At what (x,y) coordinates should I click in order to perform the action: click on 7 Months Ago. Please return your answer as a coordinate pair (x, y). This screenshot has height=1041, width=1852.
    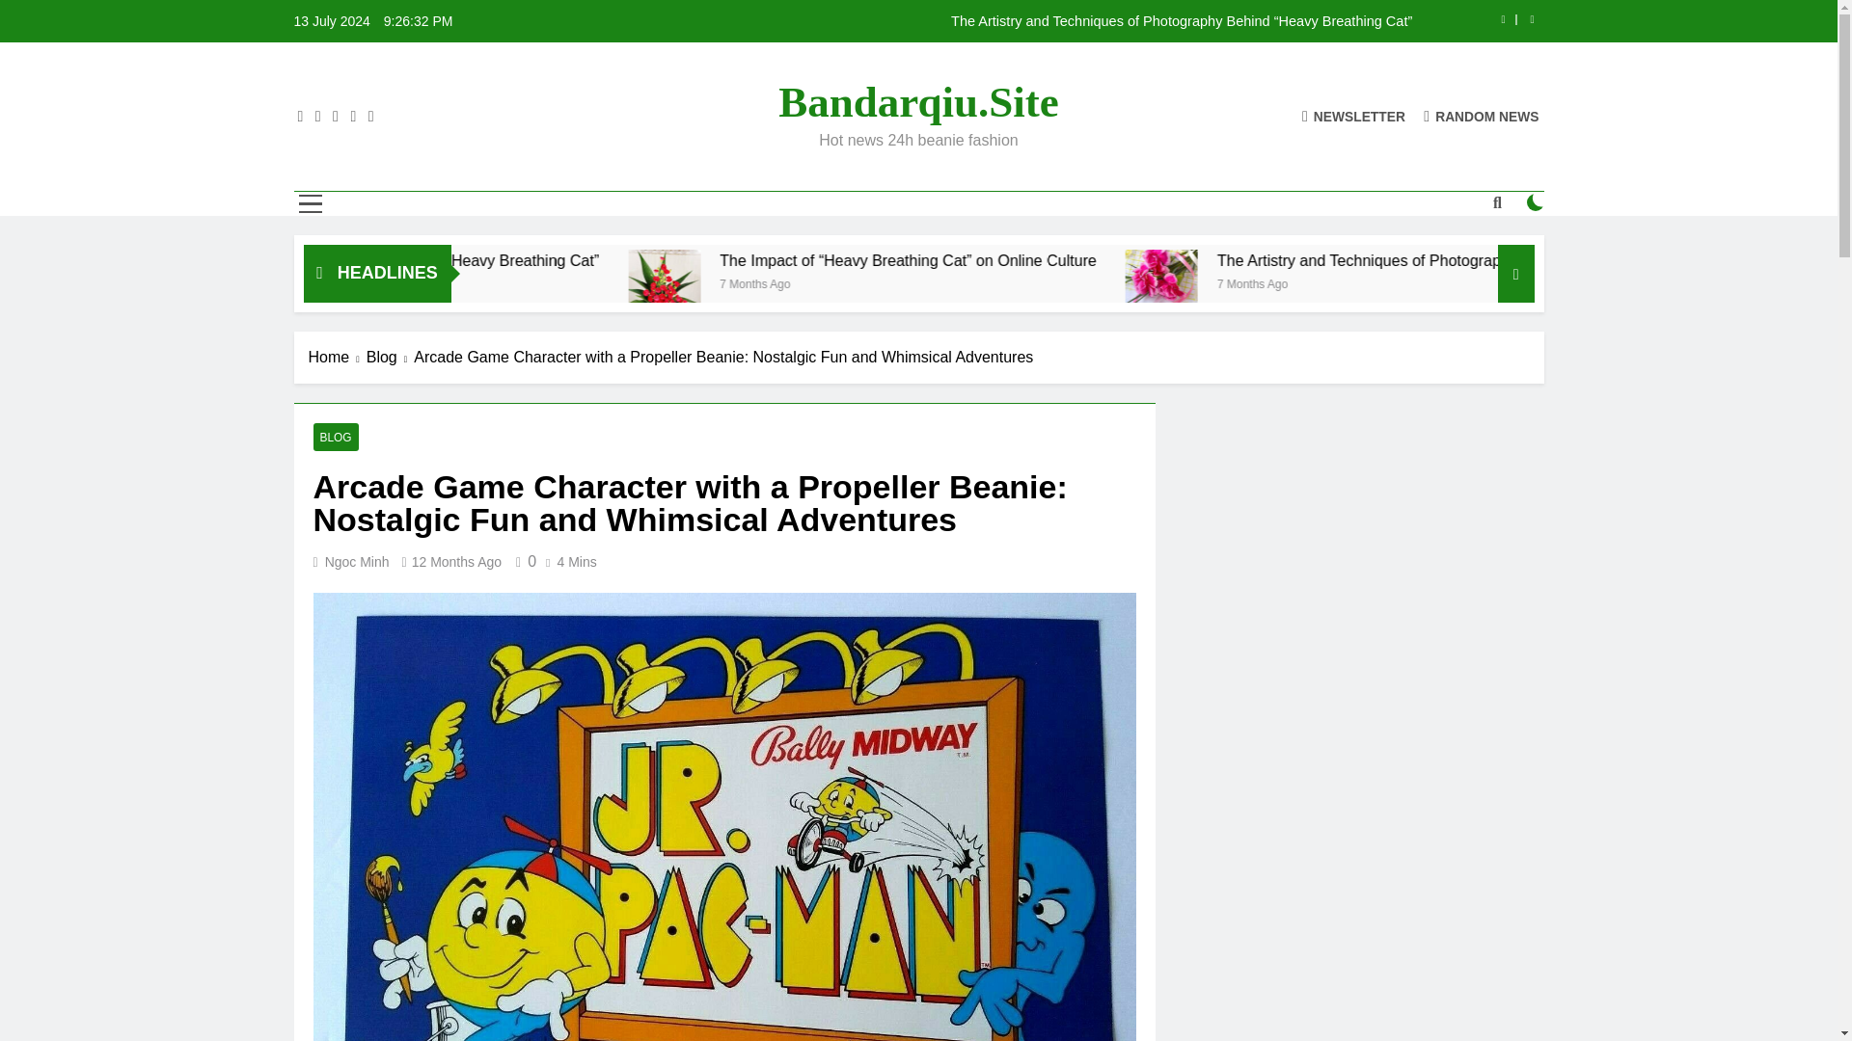
    Looking at the image, I should click on (1514, 283).